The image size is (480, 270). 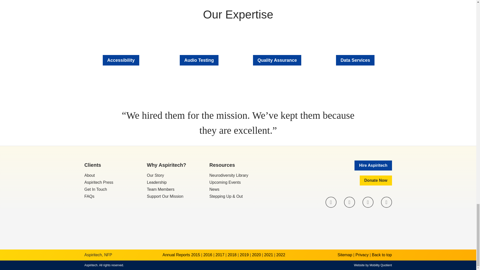 What do you see at coordinates (333, 224) in the screenshot?
I see `ISTQB-logo` at bounding box center [333, 224].